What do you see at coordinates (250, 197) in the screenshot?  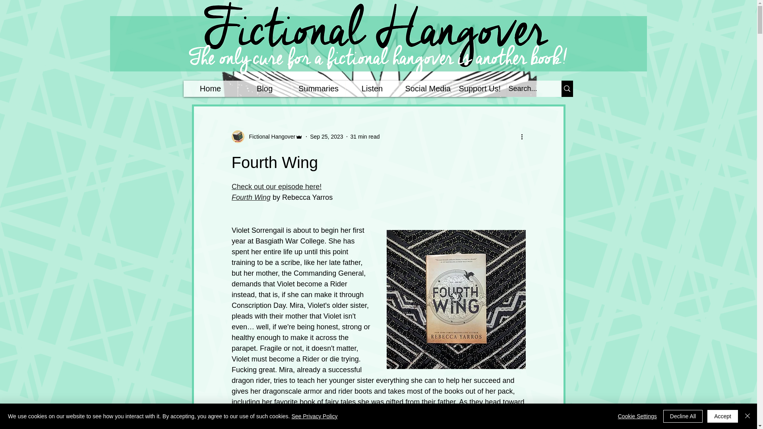 I see `Fourth Wing` at bounding box center [250, 197].